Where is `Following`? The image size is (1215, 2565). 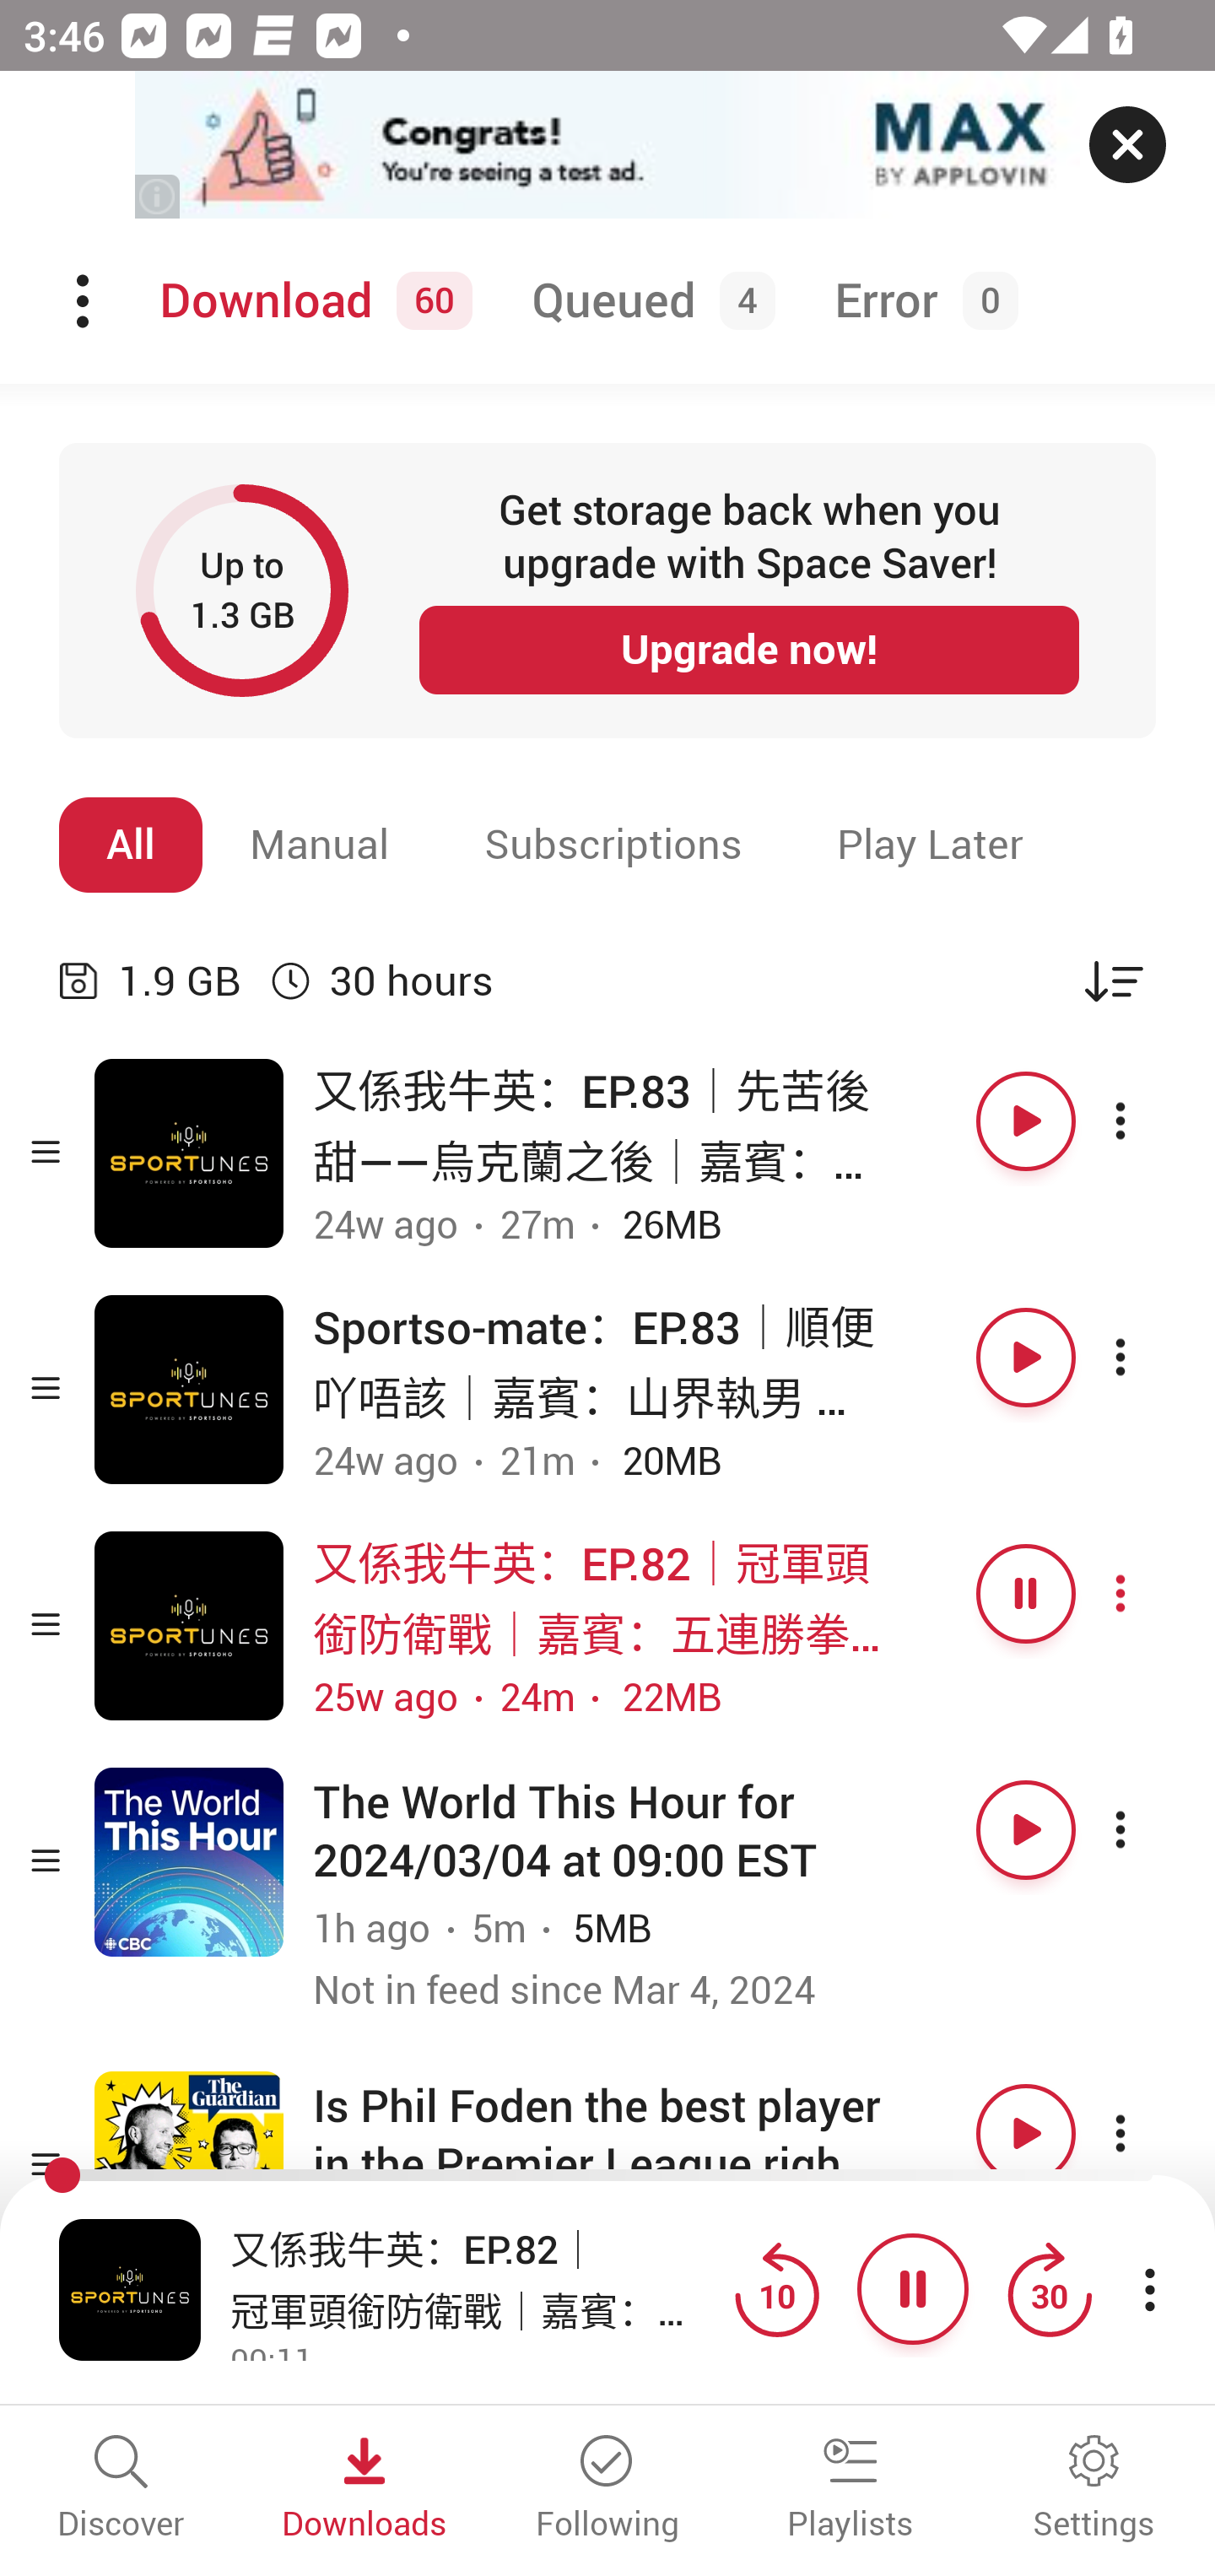
Following is located at coordinates (607, 2489).